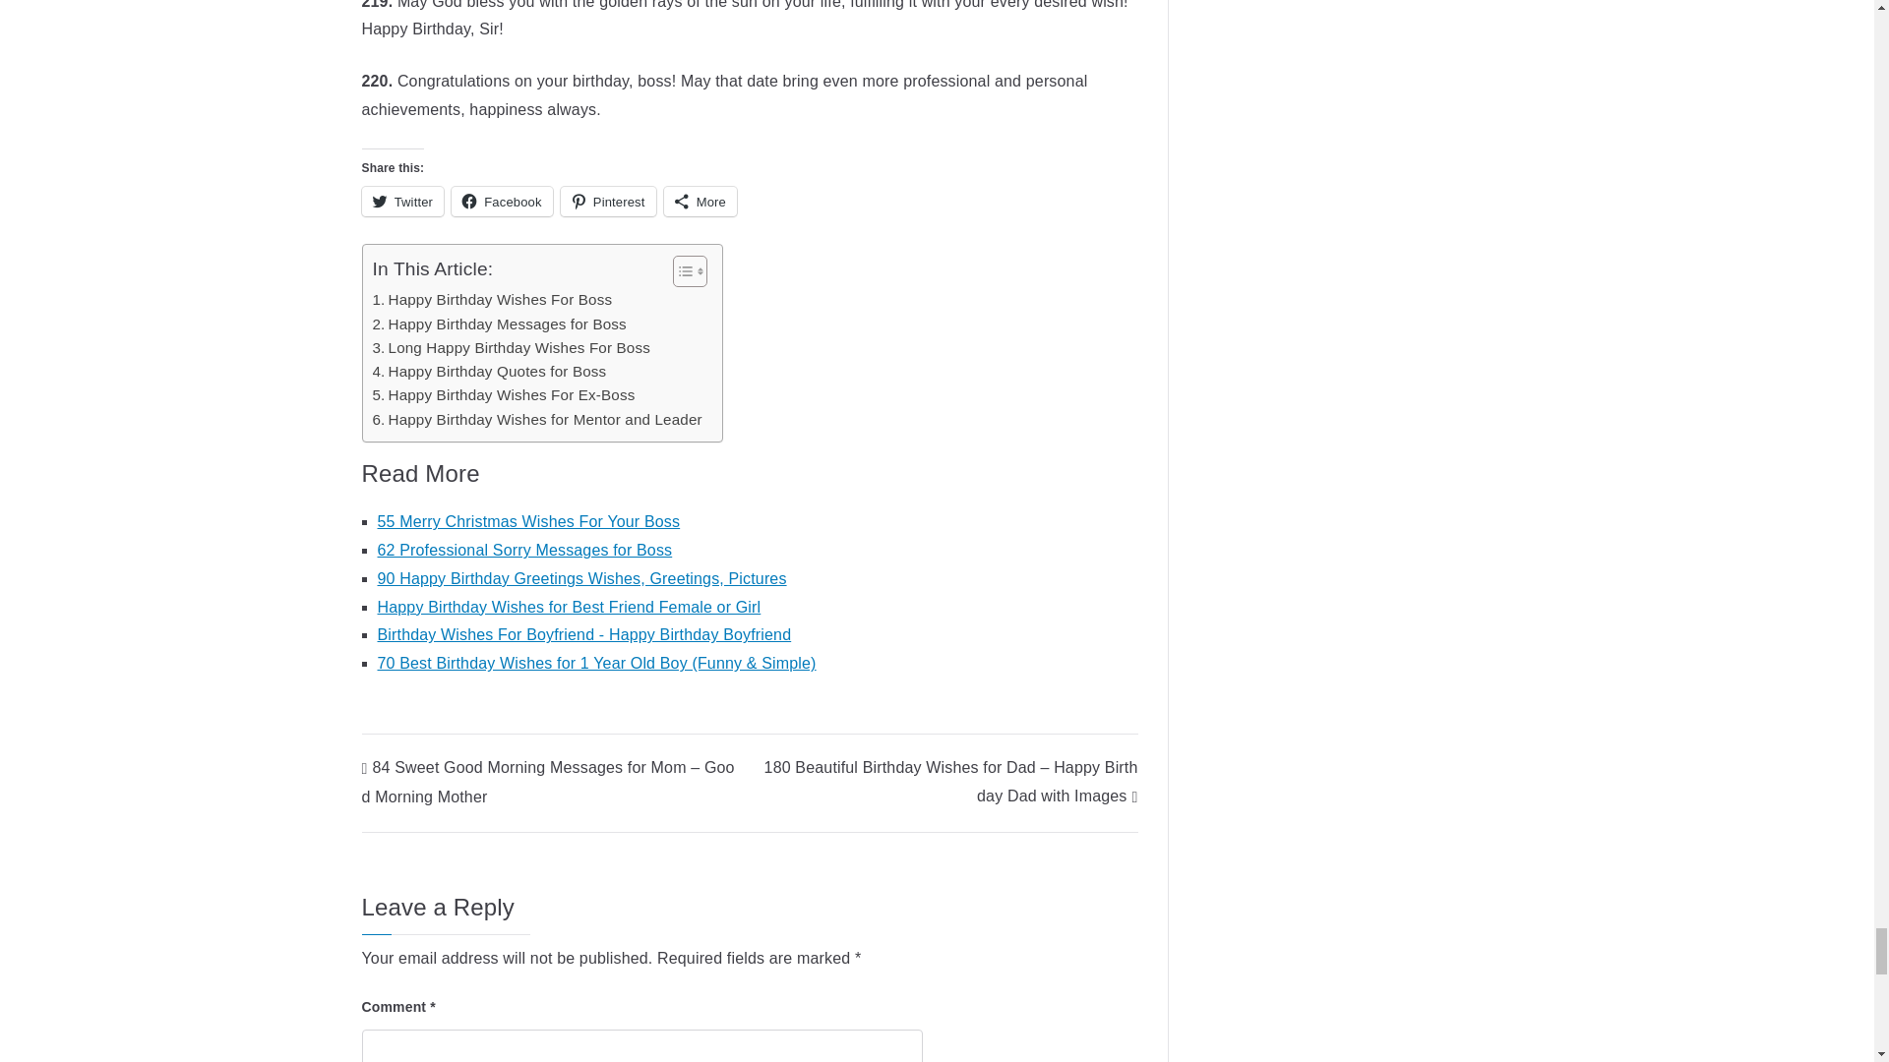 This screenshot has height=1062, width=1889. Describe the element at coordinates (403, 202) in the screenshot. I see `Click to share on Twitter` at that location.